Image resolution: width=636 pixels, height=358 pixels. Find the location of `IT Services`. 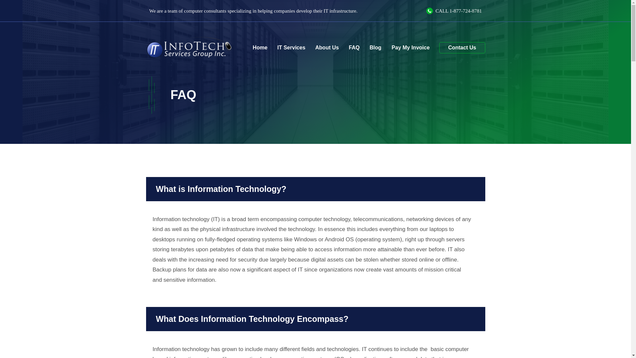

IT Services is located at coordinates (291, 48).